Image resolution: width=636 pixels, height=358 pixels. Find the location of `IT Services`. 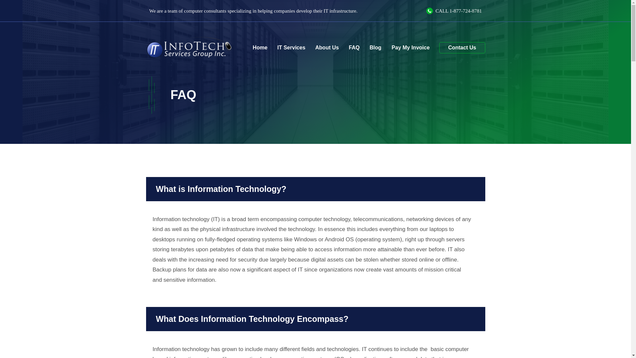

IT Services is located at coordinates (291, 48).